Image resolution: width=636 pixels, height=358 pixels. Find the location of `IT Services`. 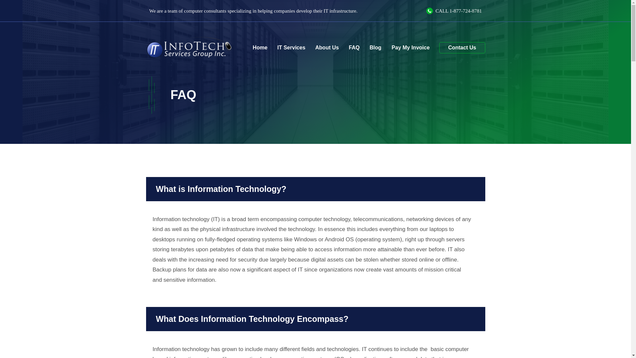

IT Services is located at coordinates (291, 48).